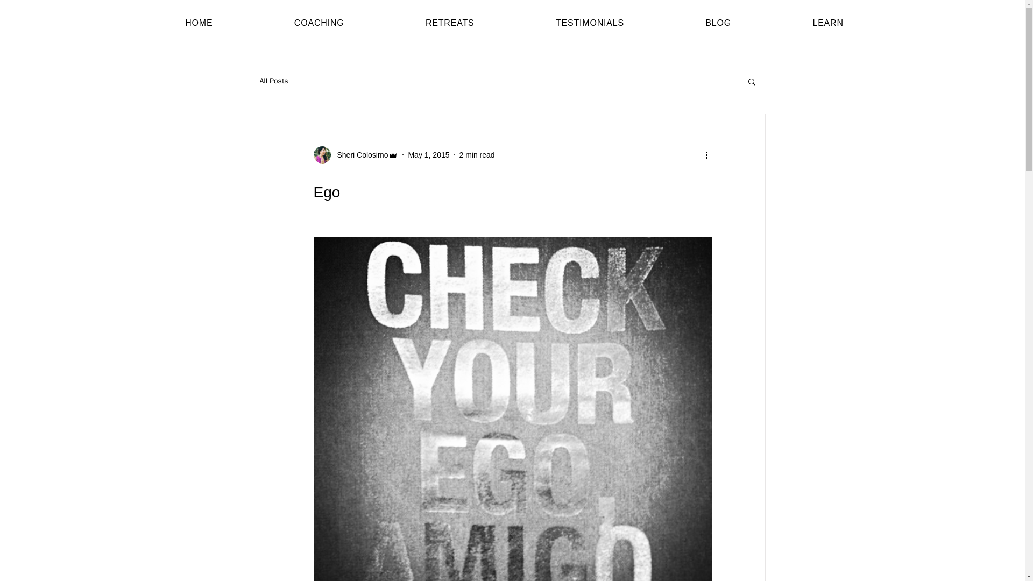 Image resolution: width=1033 pixels, height=581 pixels. What do you see at coordinates (359, 155) in the screenshot?
I see `Sheri Colosimo` at bounding box center [359, 155].